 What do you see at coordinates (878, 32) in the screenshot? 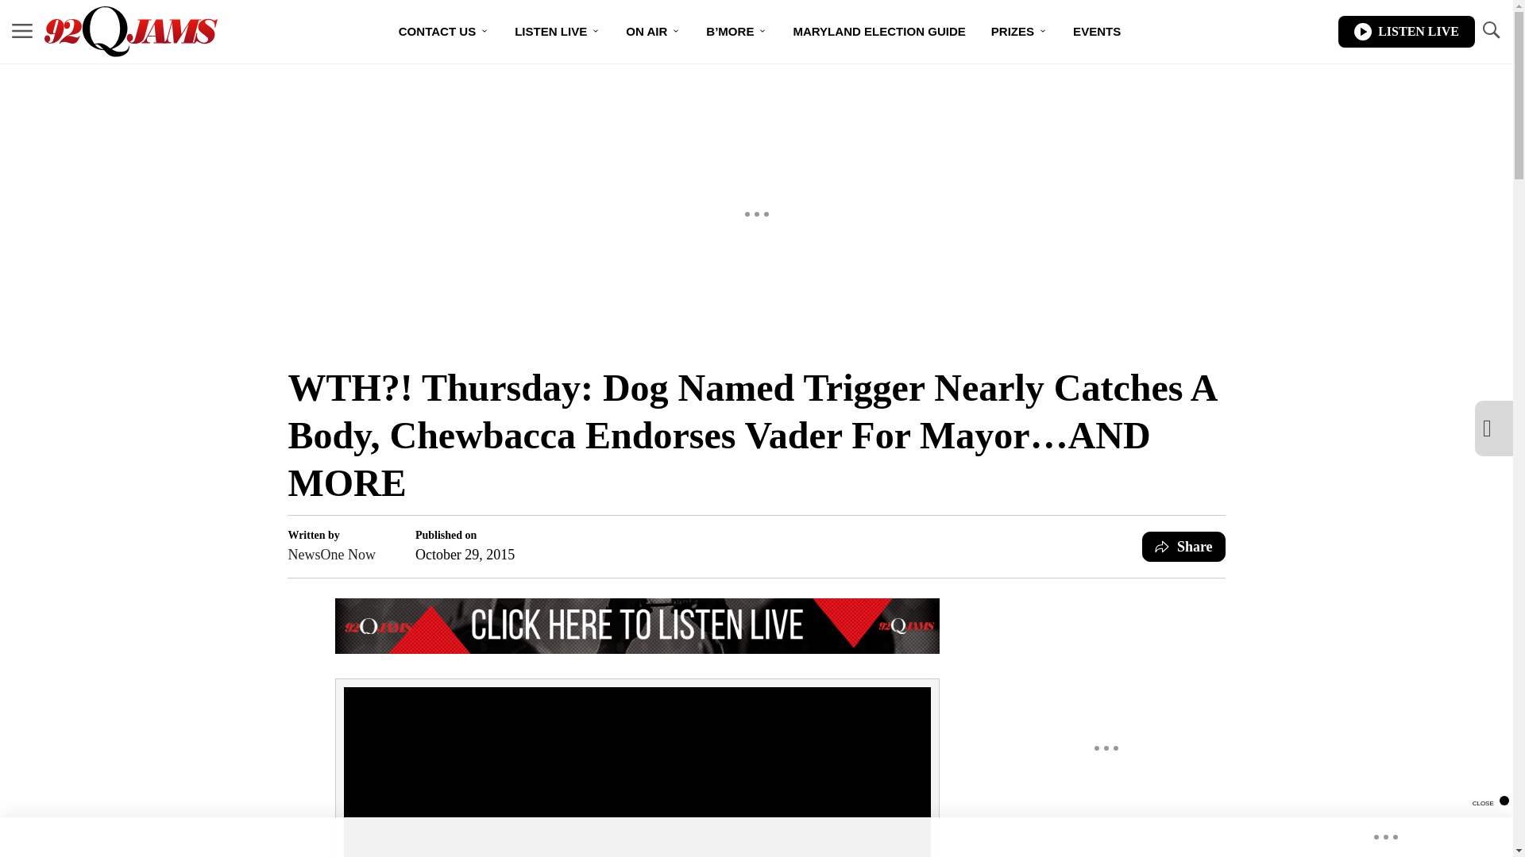
I see `MARYLAND ELECTION GUIDE` at bounding box center [878, 32].